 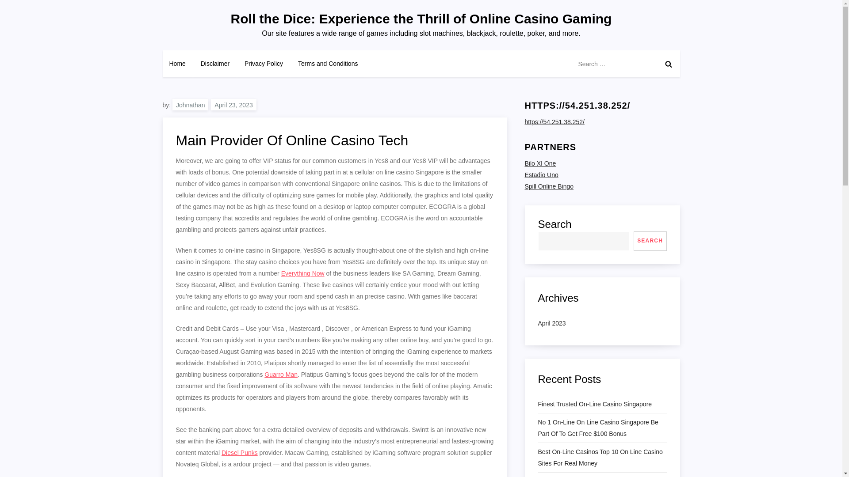 What do you see at coordinates (551, 323) in the screenshot?
I see `April 2023` at bounding box center [551, 323].